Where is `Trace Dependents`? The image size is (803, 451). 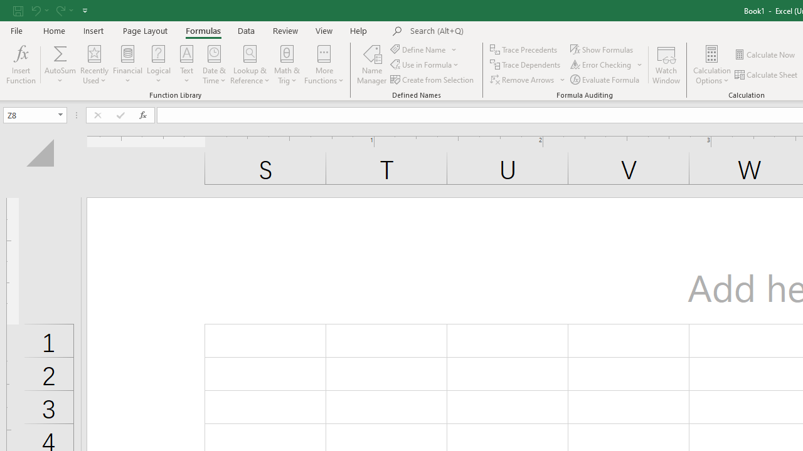
Trace Dependents is located at coordinates (526, 65).